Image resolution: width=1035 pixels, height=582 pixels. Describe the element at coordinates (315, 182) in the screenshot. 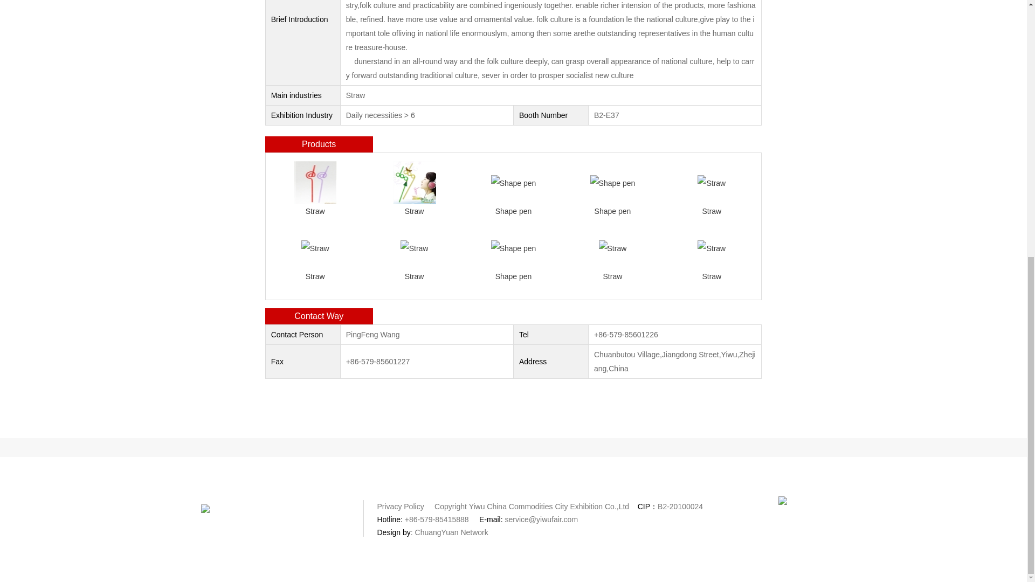

I see `Straw` at that location.